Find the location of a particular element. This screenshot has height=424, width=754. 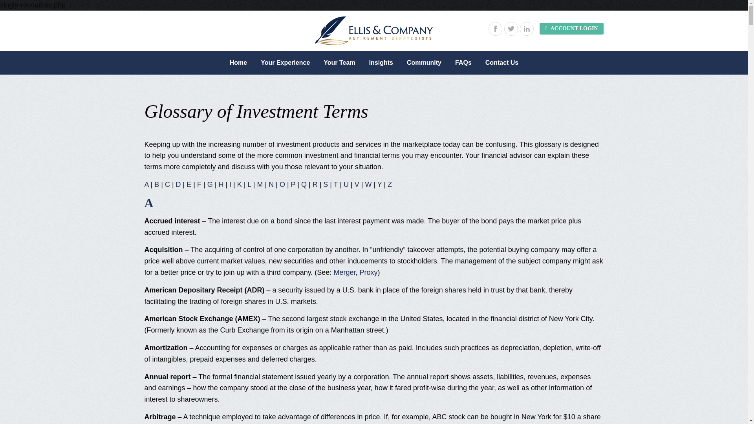

Your Experience is located at coordinates (285, 63).